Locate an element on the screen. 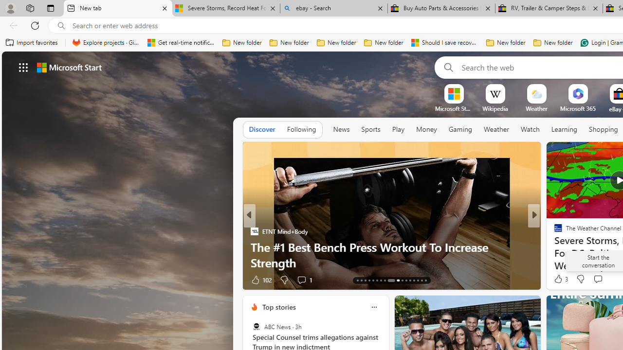 This screenshot has height=350, width=623. 353 Like is located at coordinates (561, 279).